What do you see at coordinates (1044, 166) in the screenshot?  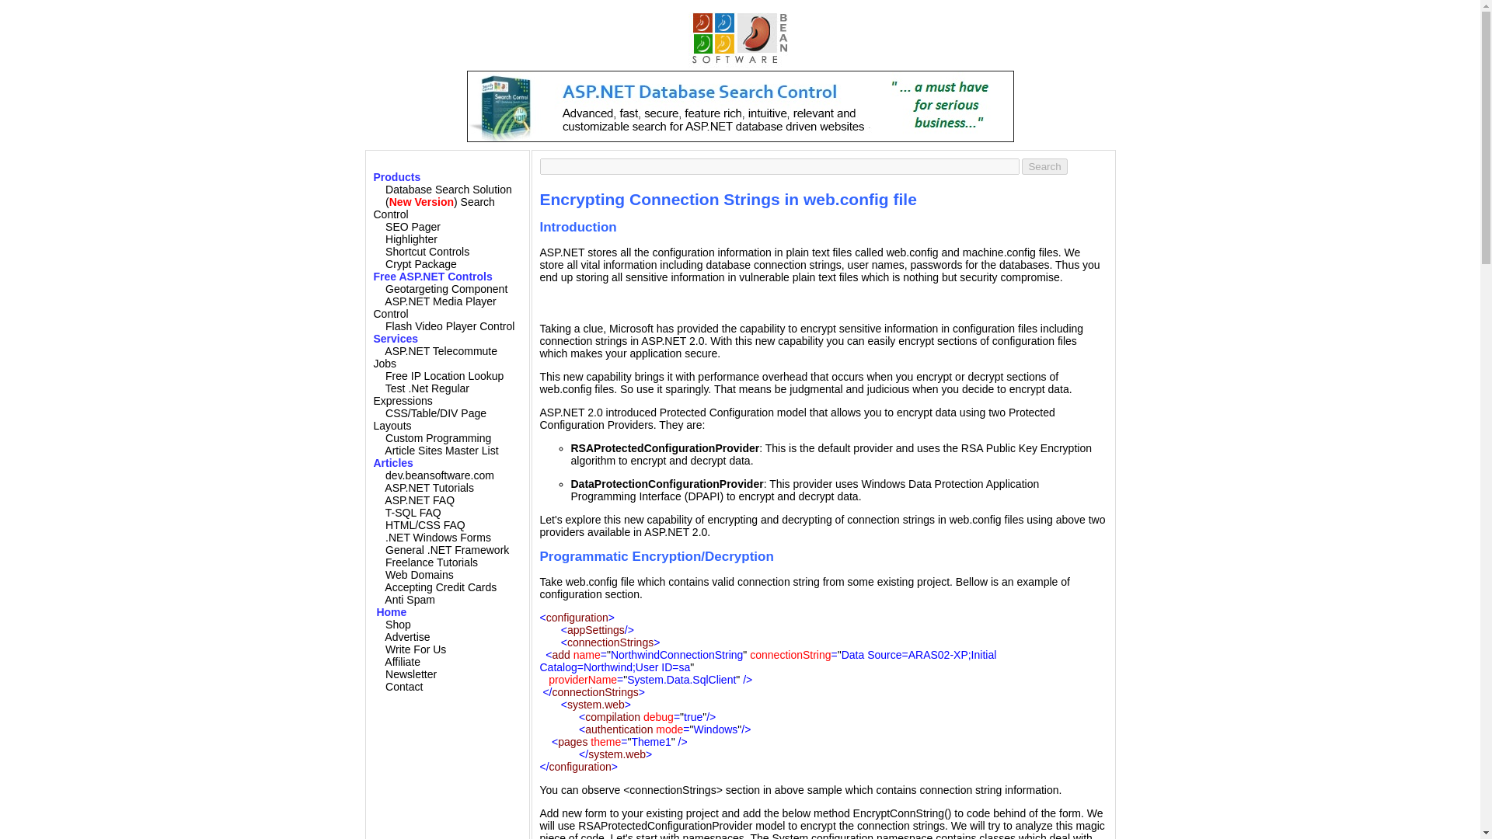 I see `Search` at bounding box center [1044, 166].